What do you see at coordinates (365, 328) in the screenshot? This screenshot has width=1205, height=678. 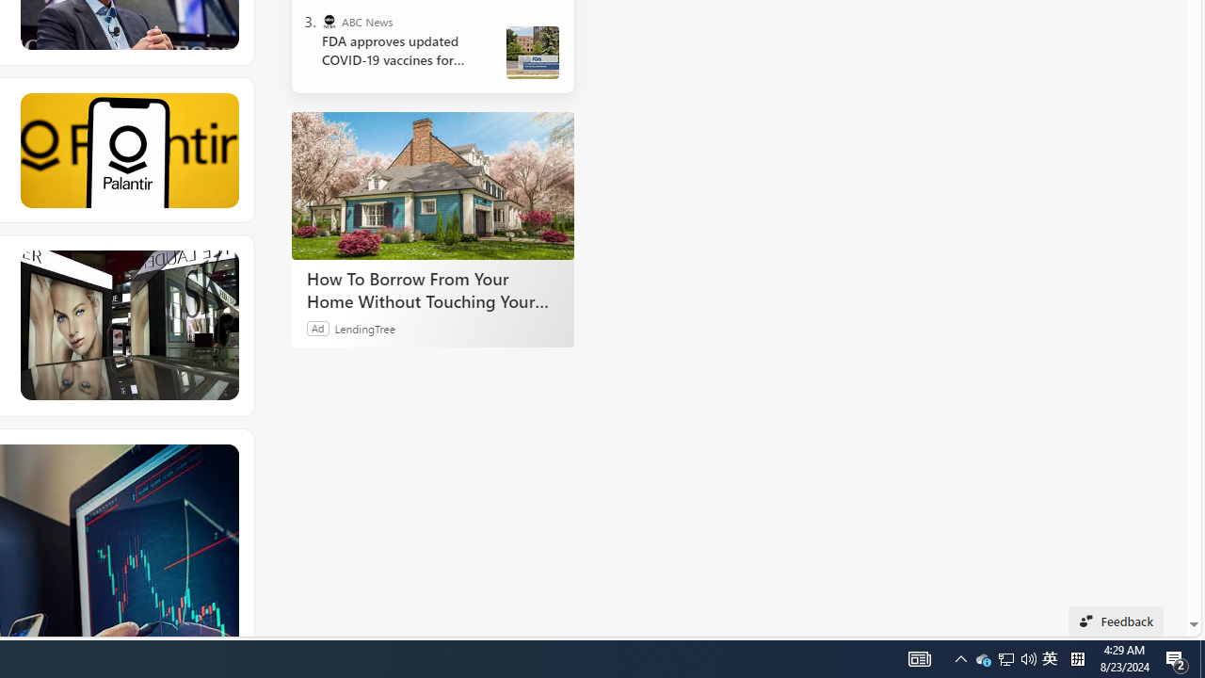 I see `LendingTree` at bounding box center [365, 328].